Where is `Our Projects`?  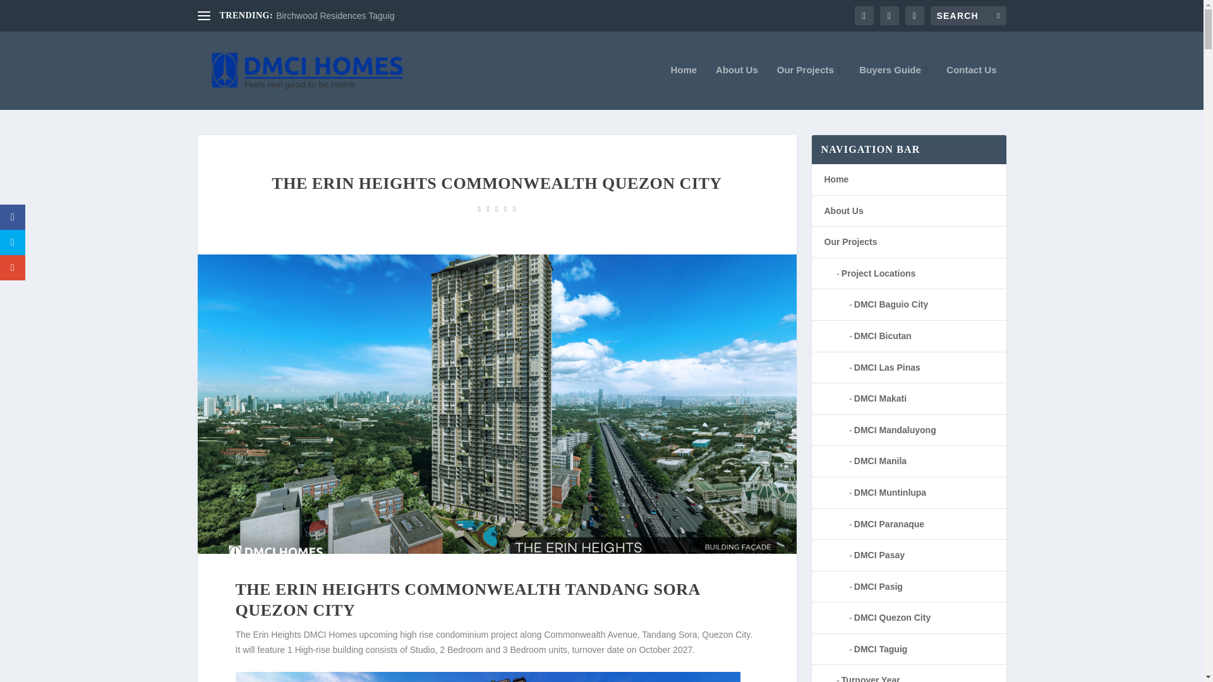 Our Projects is located at coordinates (809, 87).